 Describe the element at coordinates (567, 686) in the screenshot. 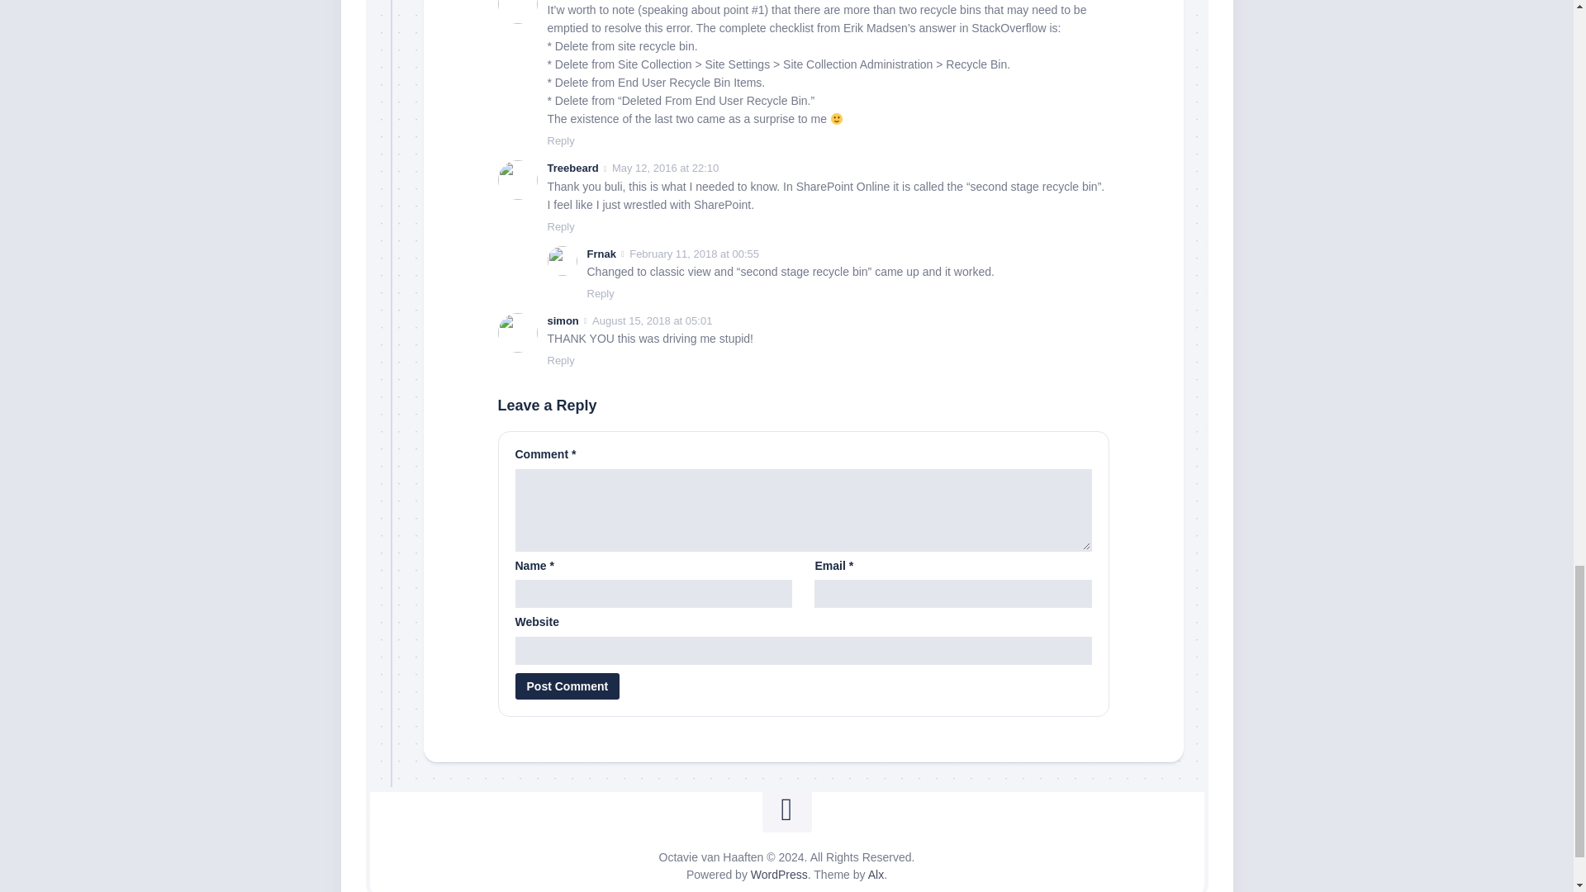

I see `Post Comment` at that location.